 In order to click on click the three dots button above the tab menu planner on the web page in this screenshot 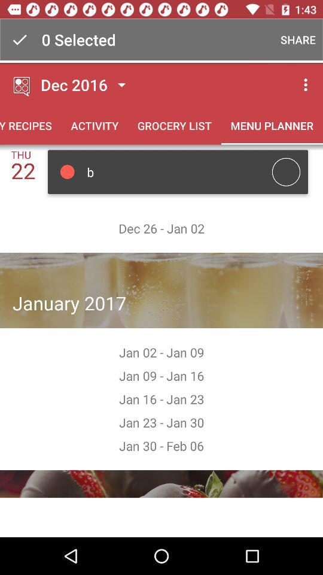, I will do `click(307, 84)`.